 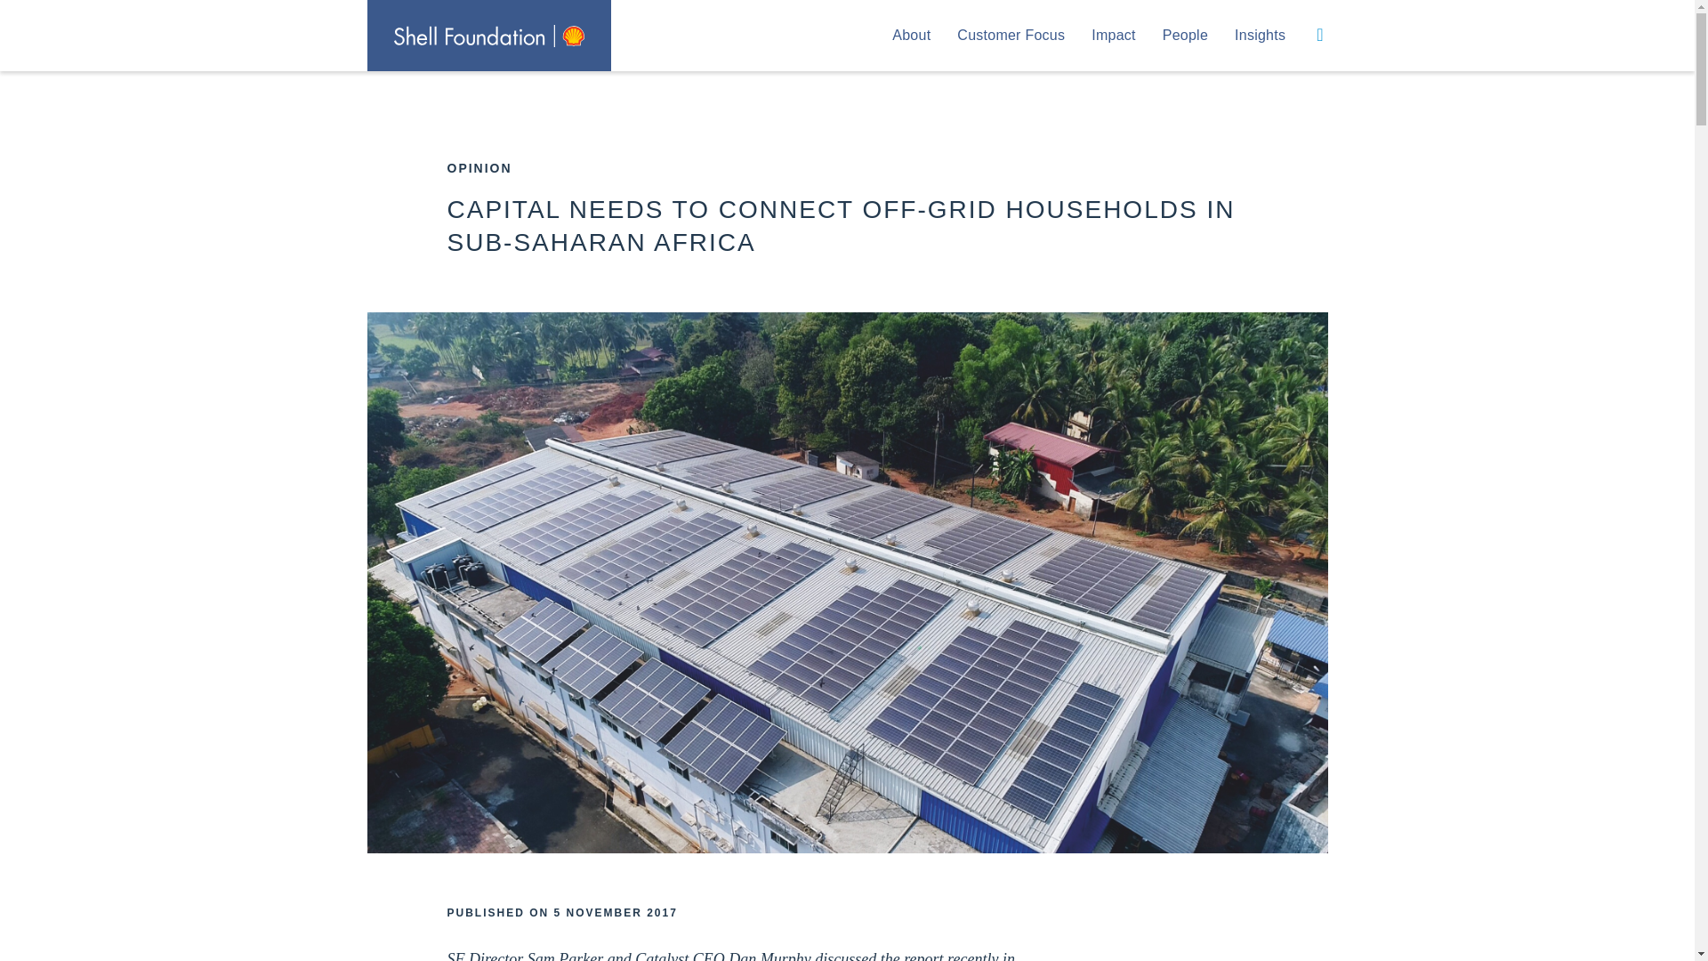 What do you see at coordinates (911, 36) in the screenshot?
I see `About` at bounding box center [911, 36].